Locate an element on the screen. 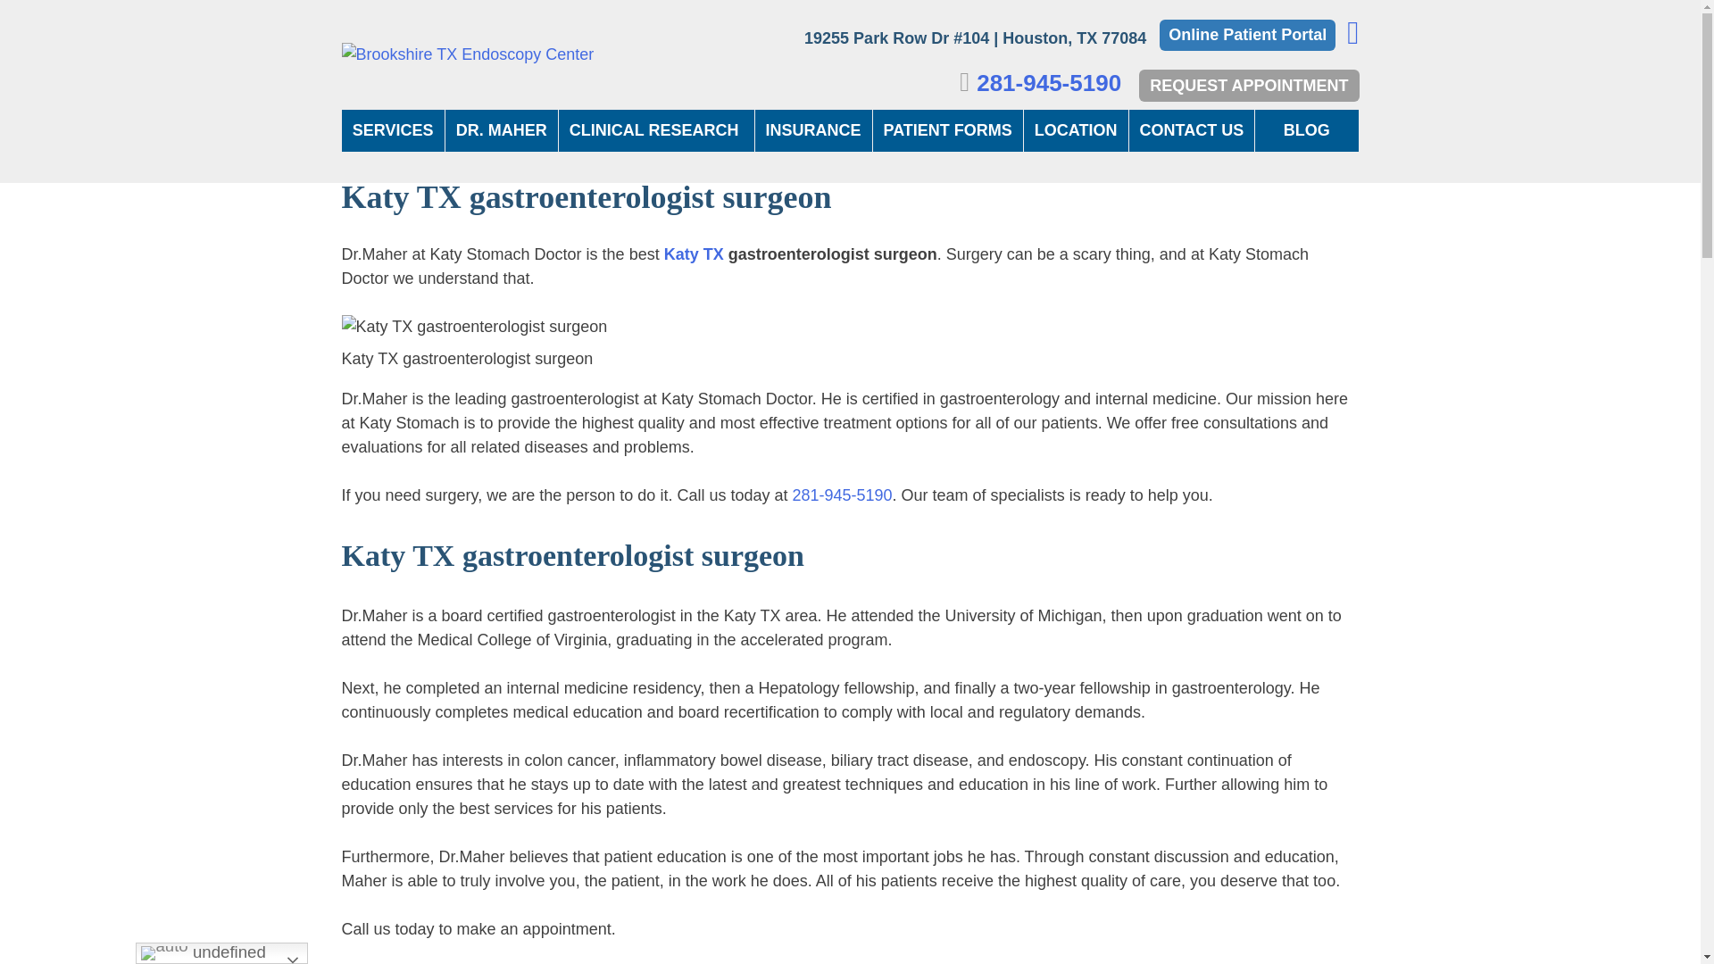  CLINICAL RESEARCH  is located at coordinates (655, 130).